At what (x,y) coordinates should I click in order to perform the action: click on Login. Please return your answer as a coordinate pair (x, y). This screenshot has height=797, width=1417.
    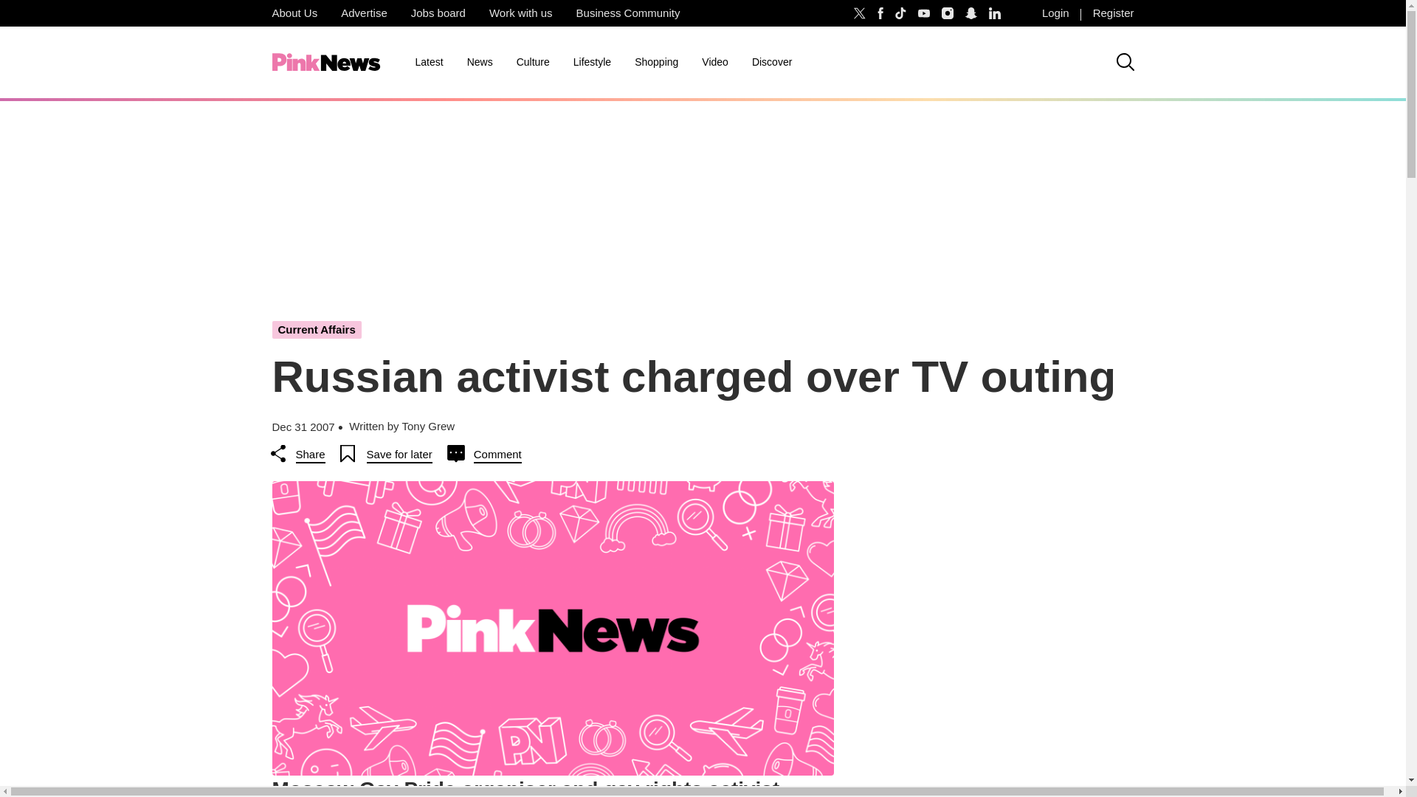
    Looking at the image, I should click on (1055, 13).